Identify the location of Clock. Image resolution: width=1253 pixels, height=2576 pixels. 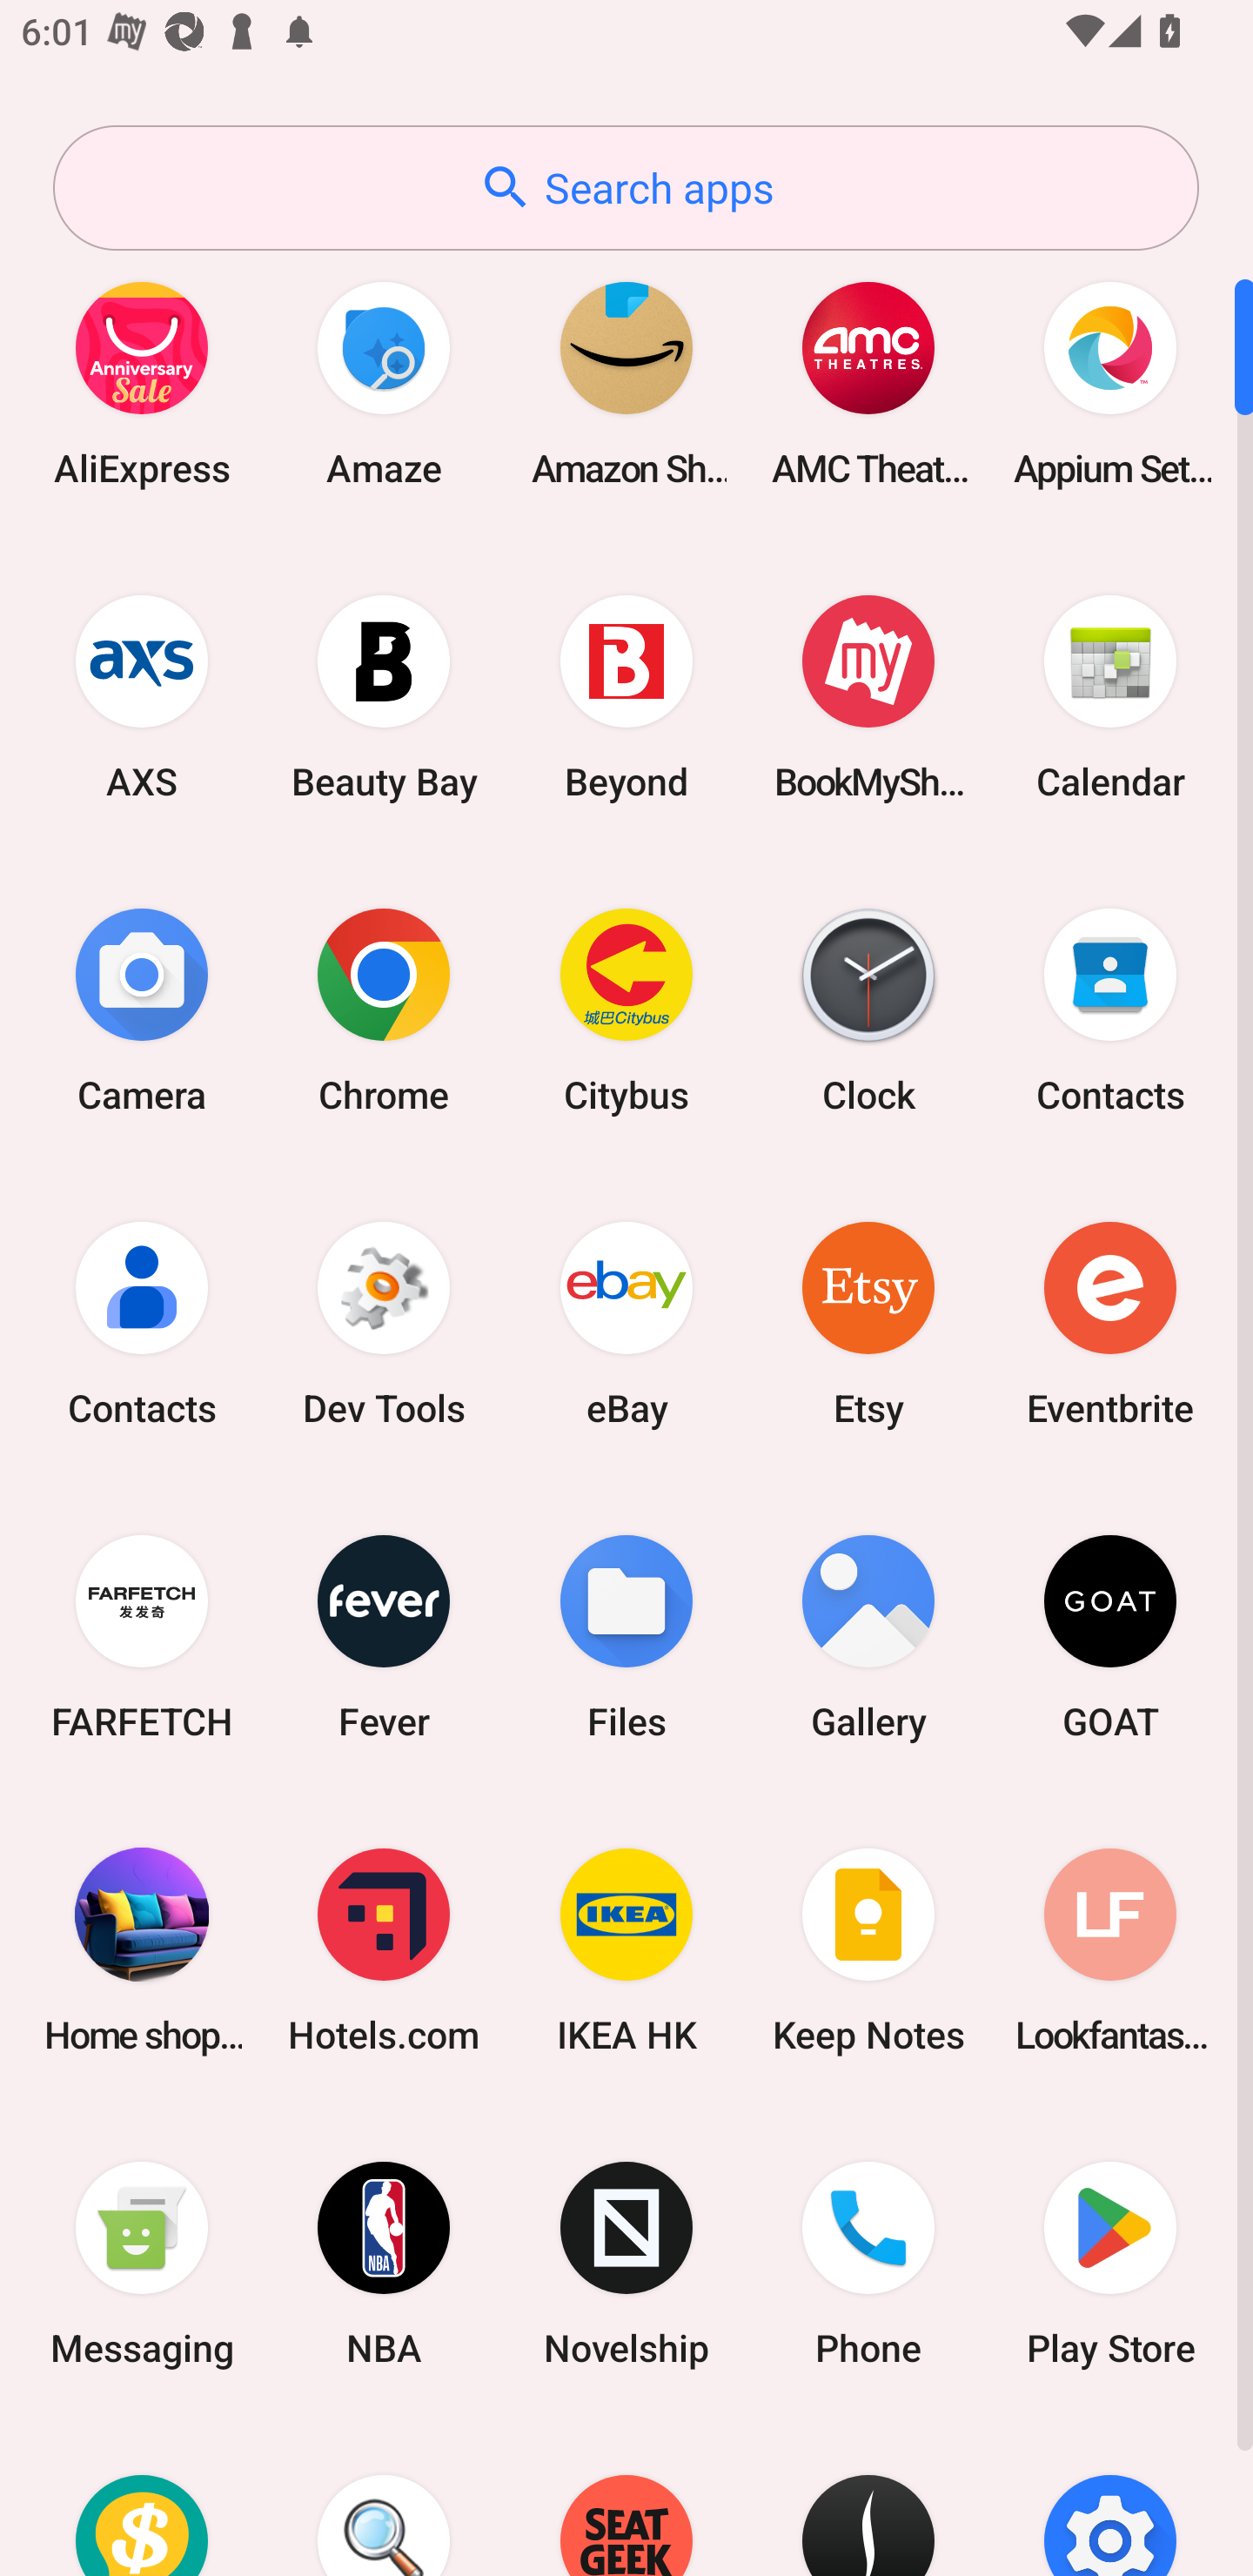
(868, 1010).